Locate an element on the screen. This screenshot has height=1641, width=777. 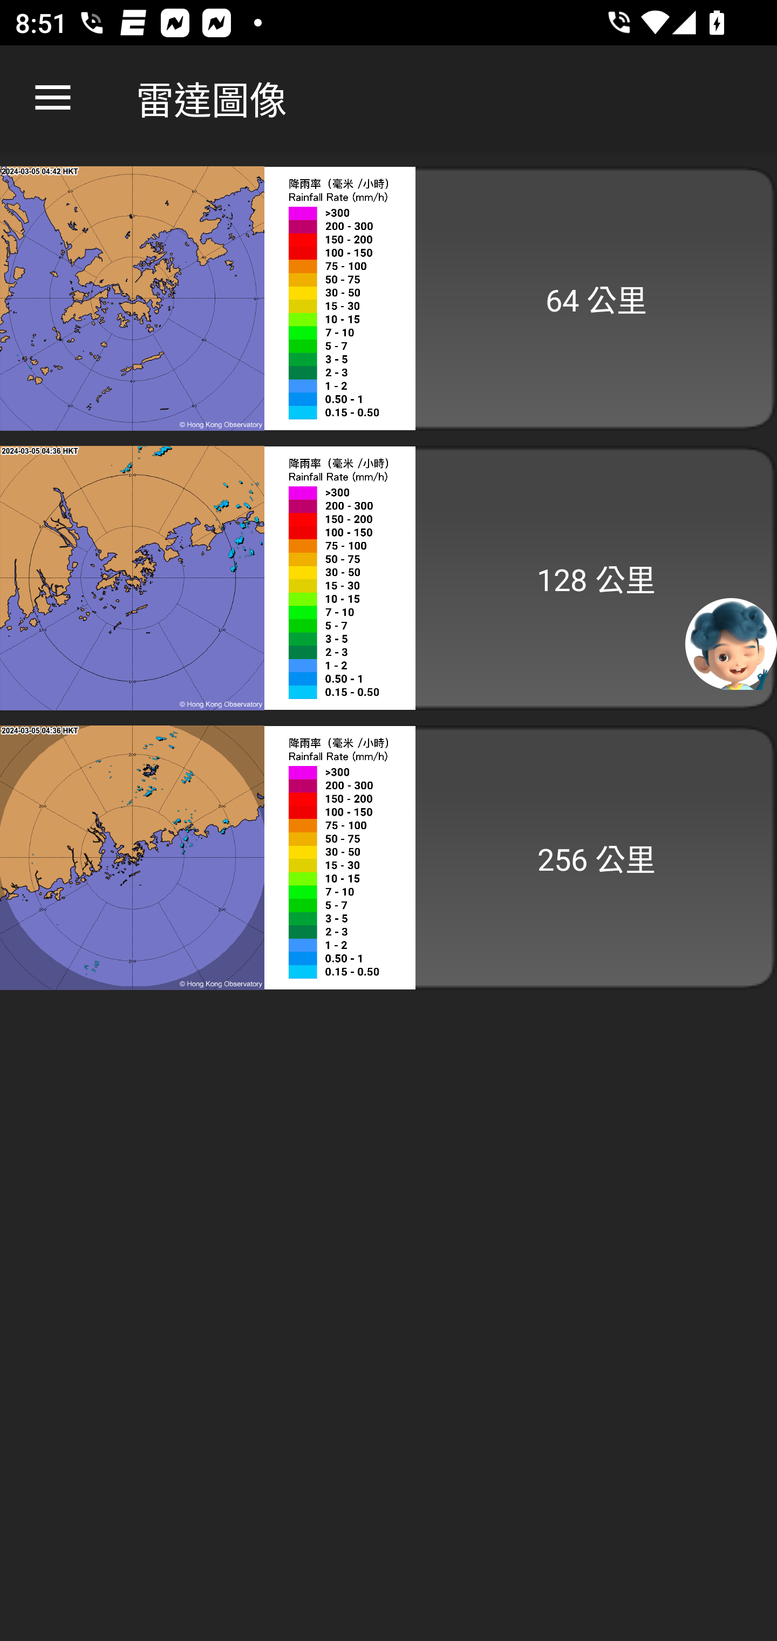
向上瀏覽 is located at coordinates (53, 98).